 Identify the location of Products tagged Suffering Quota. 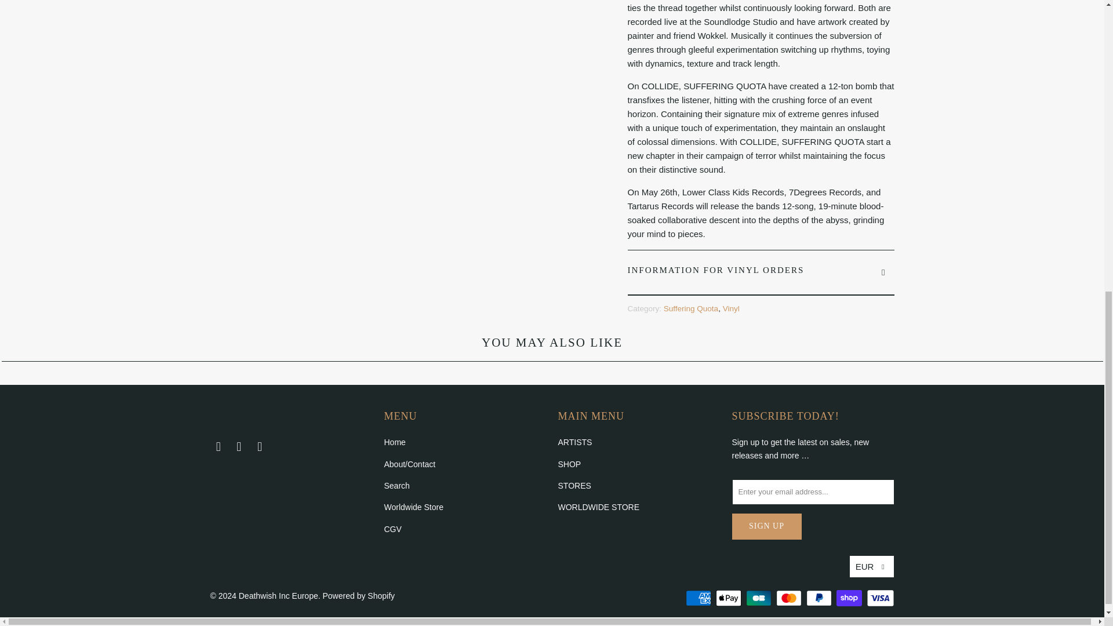
(690, 308).